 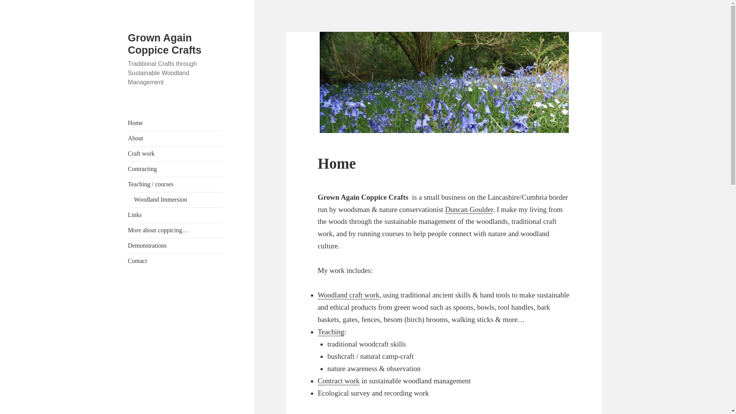 I want to click on Duncan Goulder, so click(x=469, y=209).